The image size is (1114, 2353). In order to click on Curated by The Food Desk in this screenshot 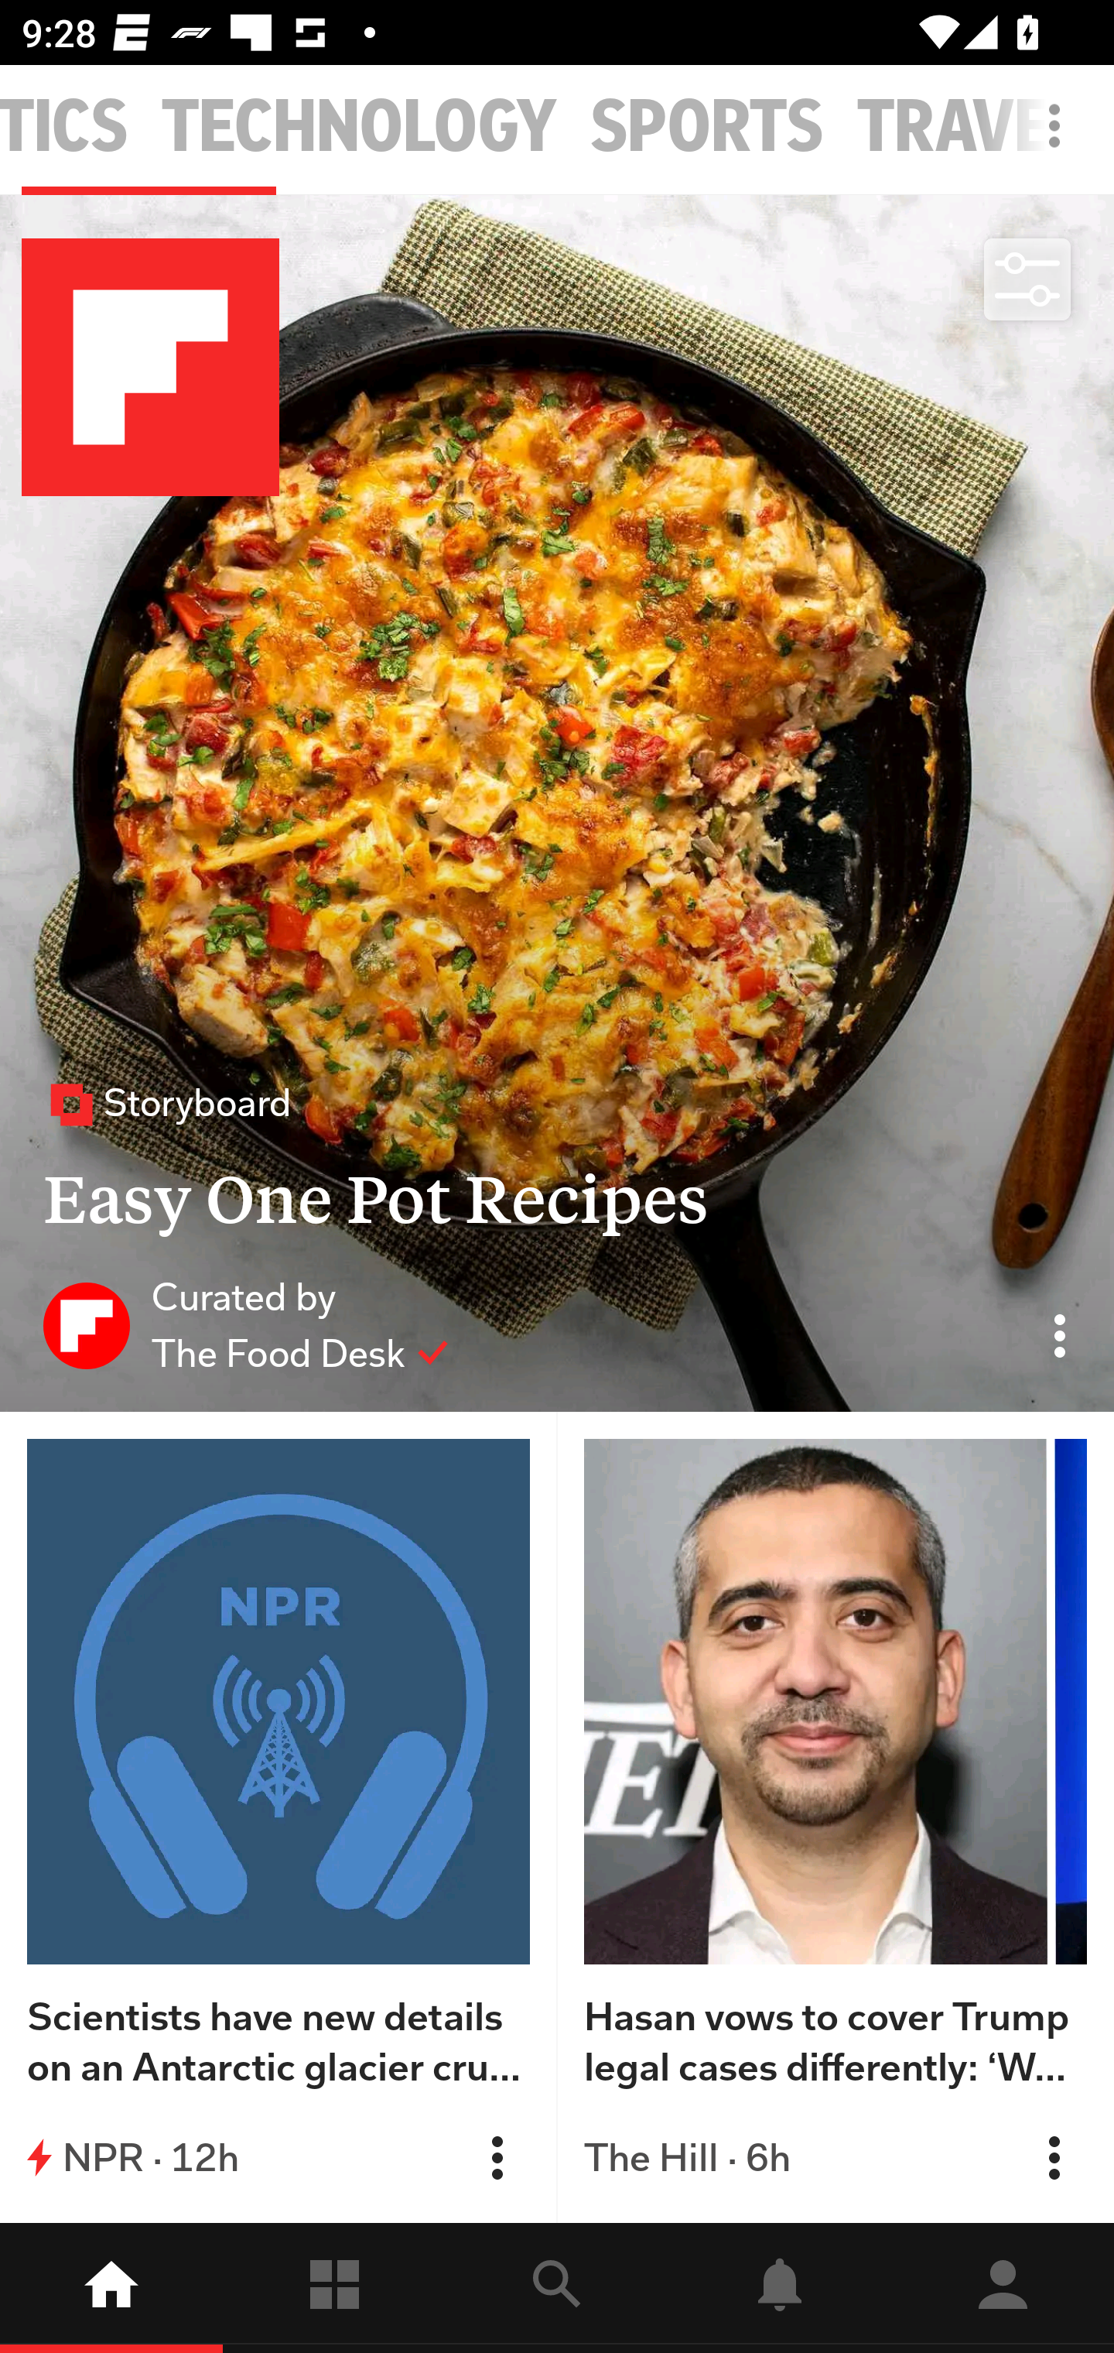, I will do `click(246, 1324)`.